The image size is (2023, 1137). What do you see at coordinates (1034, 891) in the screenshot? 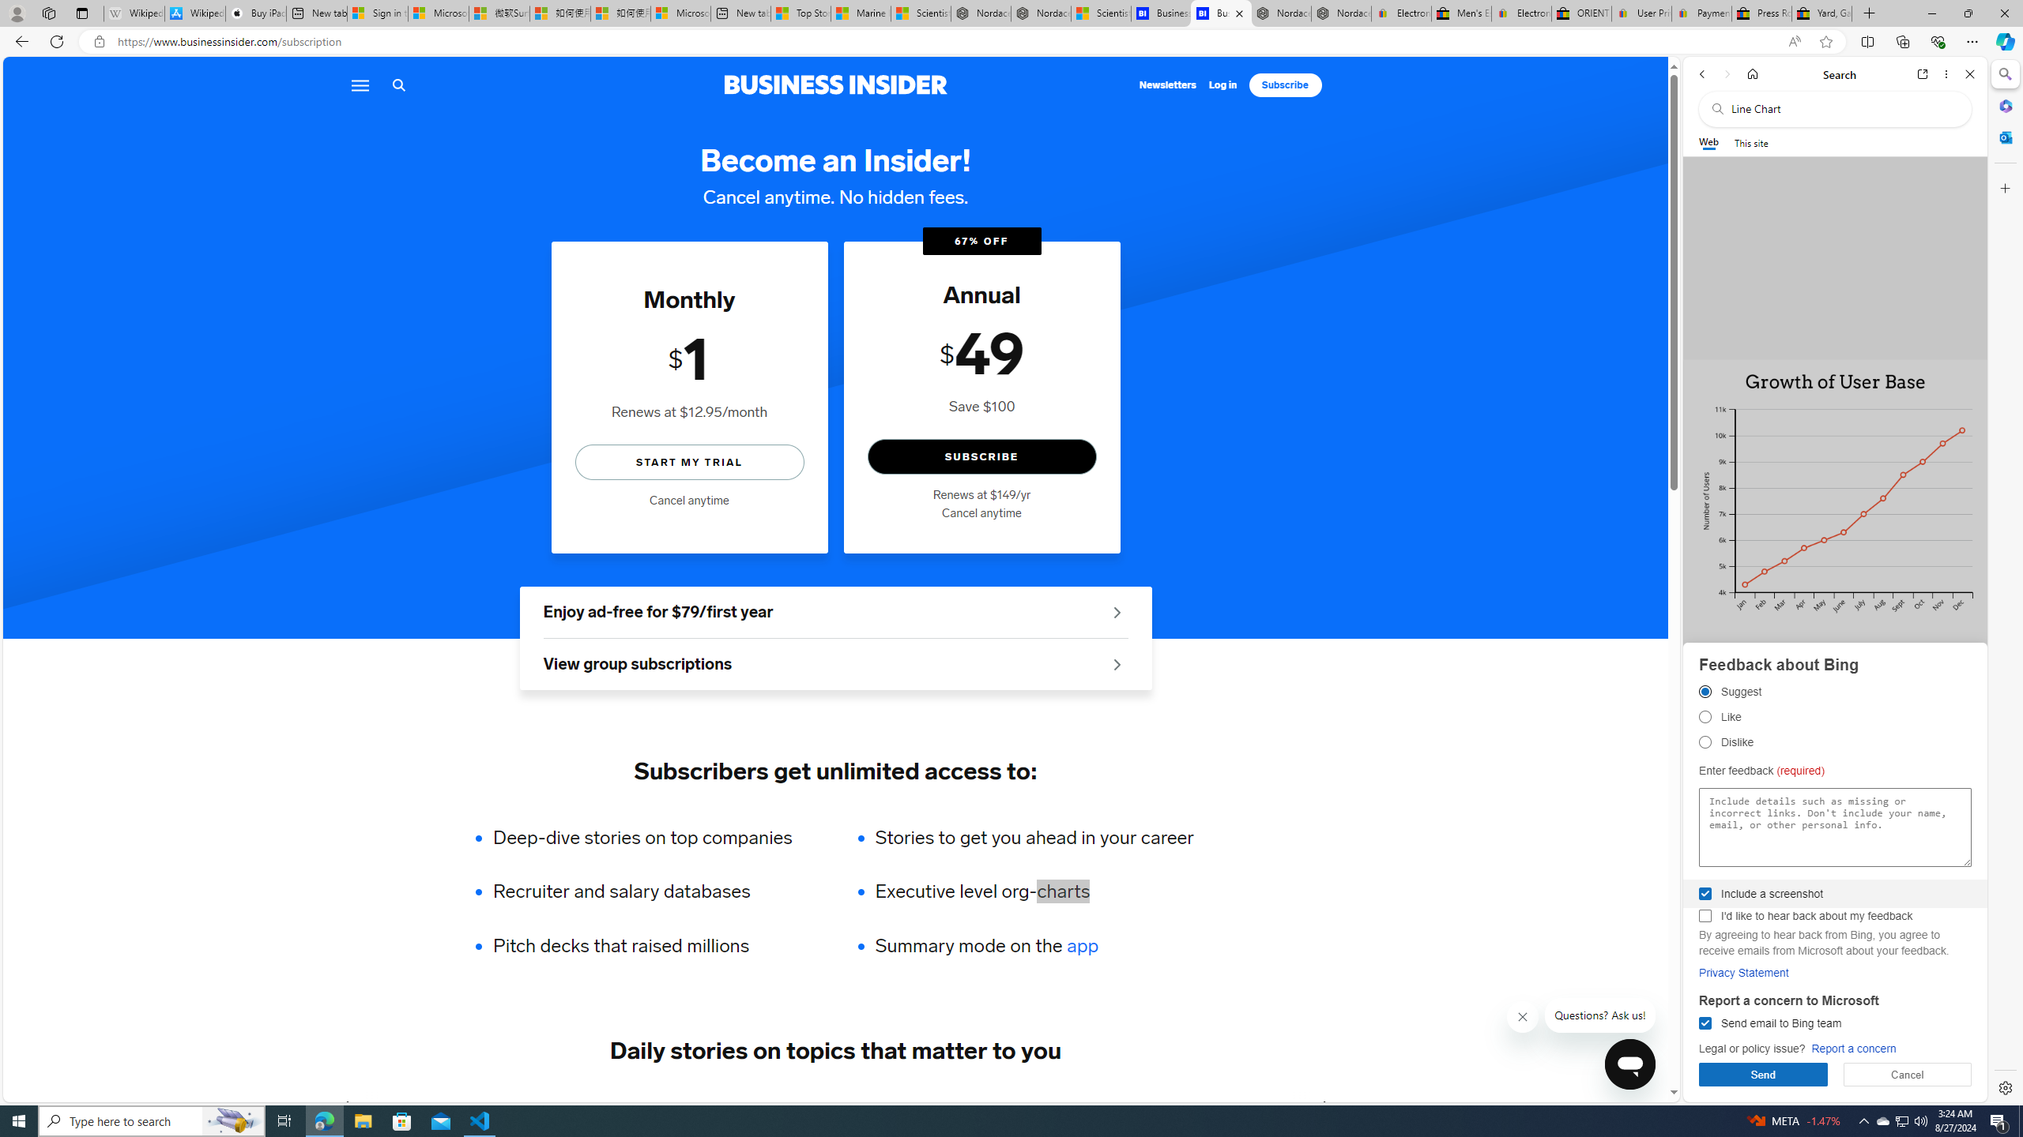
I see `Executive level org-charts` at bounding box center [1034, 891].